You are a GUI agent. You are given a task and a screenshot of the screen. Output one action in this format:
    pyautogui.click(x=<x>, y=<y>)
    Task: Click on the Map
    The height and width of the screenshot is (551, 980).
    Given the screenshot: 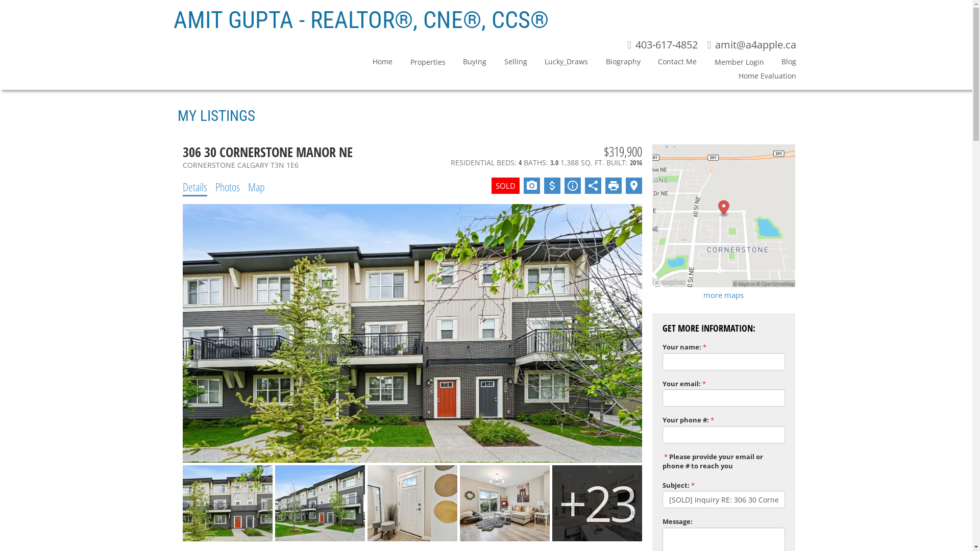 What is the action you would take?
    pyautogui.click(x=256, y=187)
    